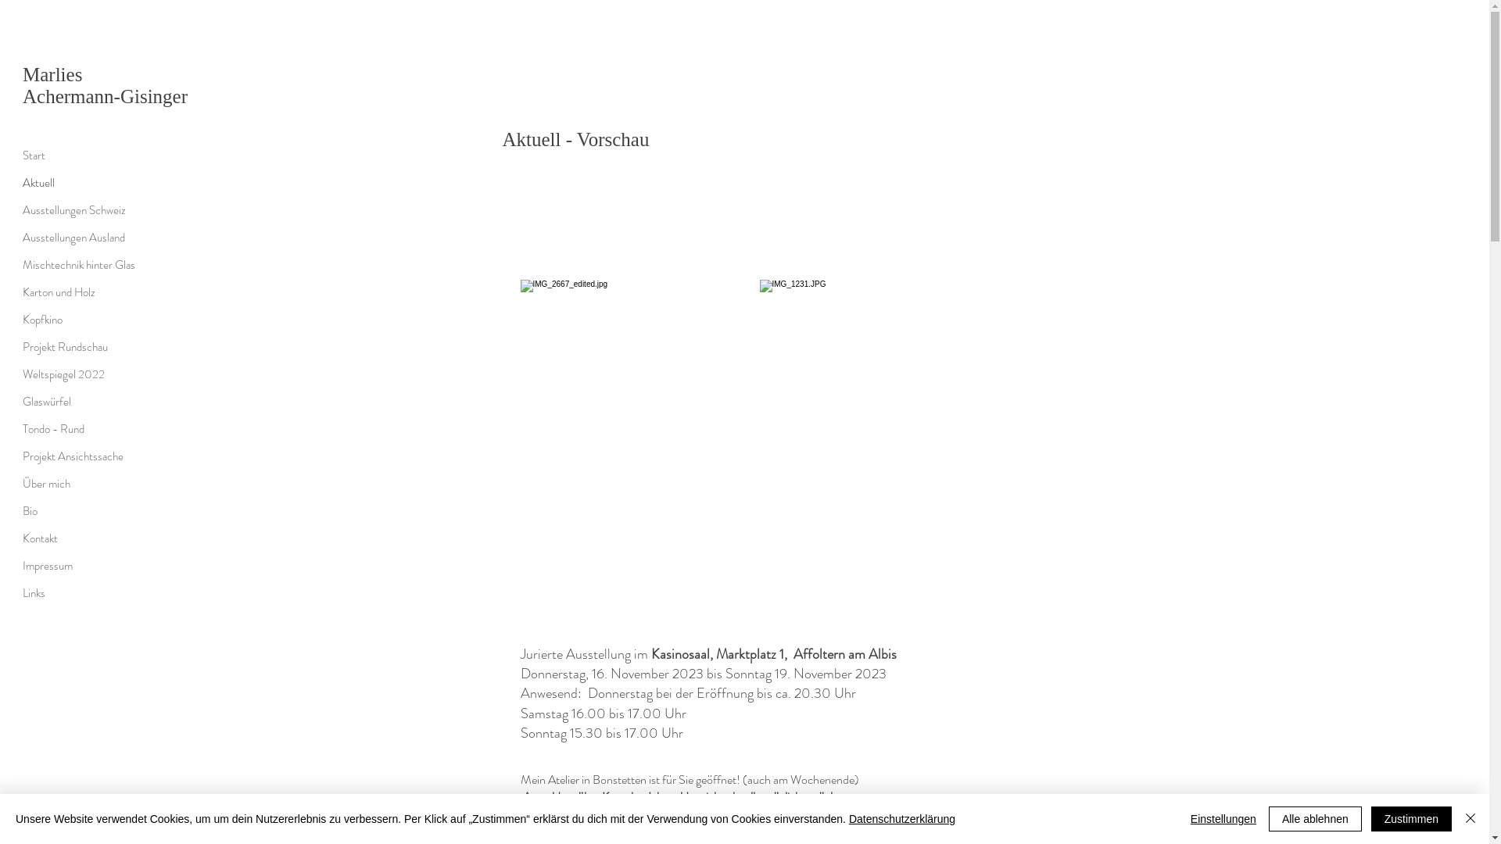 Image resolution: width=1501 pixels, height=844 pixels. Describe the element at coordinates (83, 566) in the screenshot. I see `Impressum` at that location.